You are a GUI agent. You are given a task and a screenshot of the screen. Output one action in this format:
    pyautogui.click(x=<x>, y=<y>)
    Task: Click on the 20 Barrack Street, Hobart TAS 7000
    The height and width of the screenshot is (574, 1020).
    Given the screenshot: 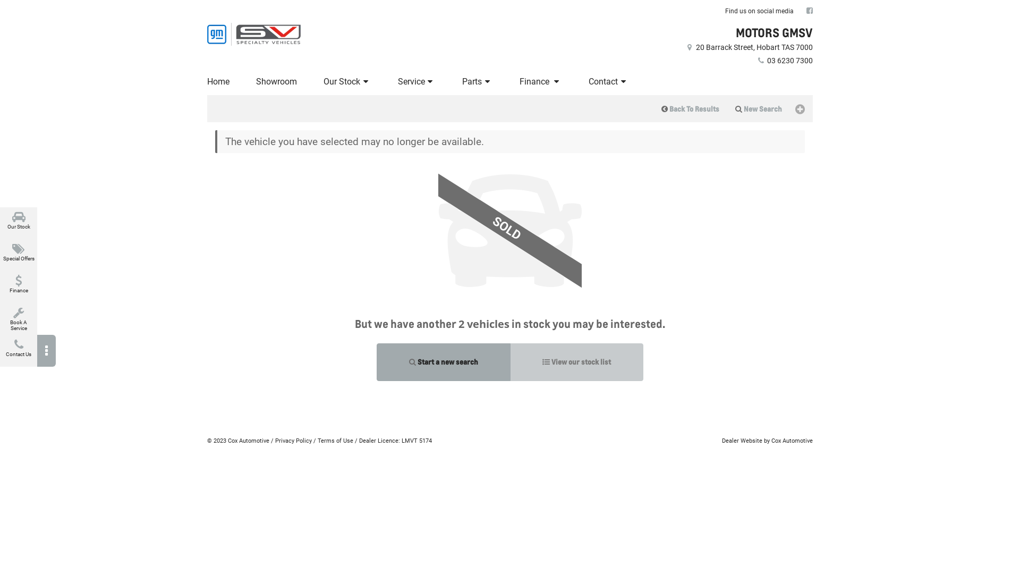 What is the action you would take?
    pyautogui.click(x=749, y=47)
    